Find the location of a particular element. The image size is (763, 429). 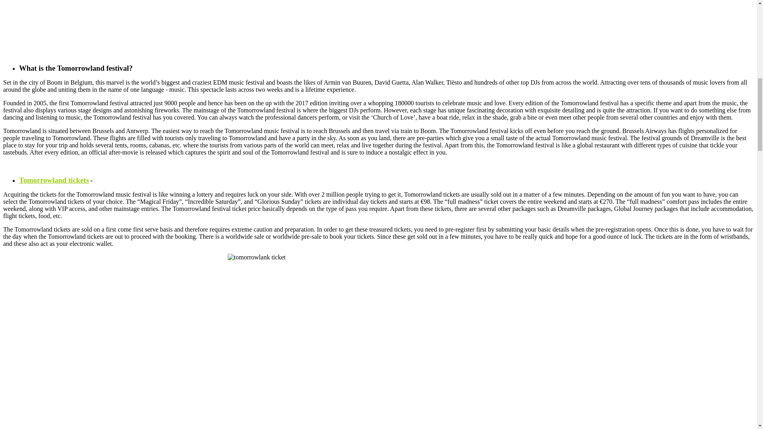

Tomorrowland tickets is located at coordinates (54, 180).